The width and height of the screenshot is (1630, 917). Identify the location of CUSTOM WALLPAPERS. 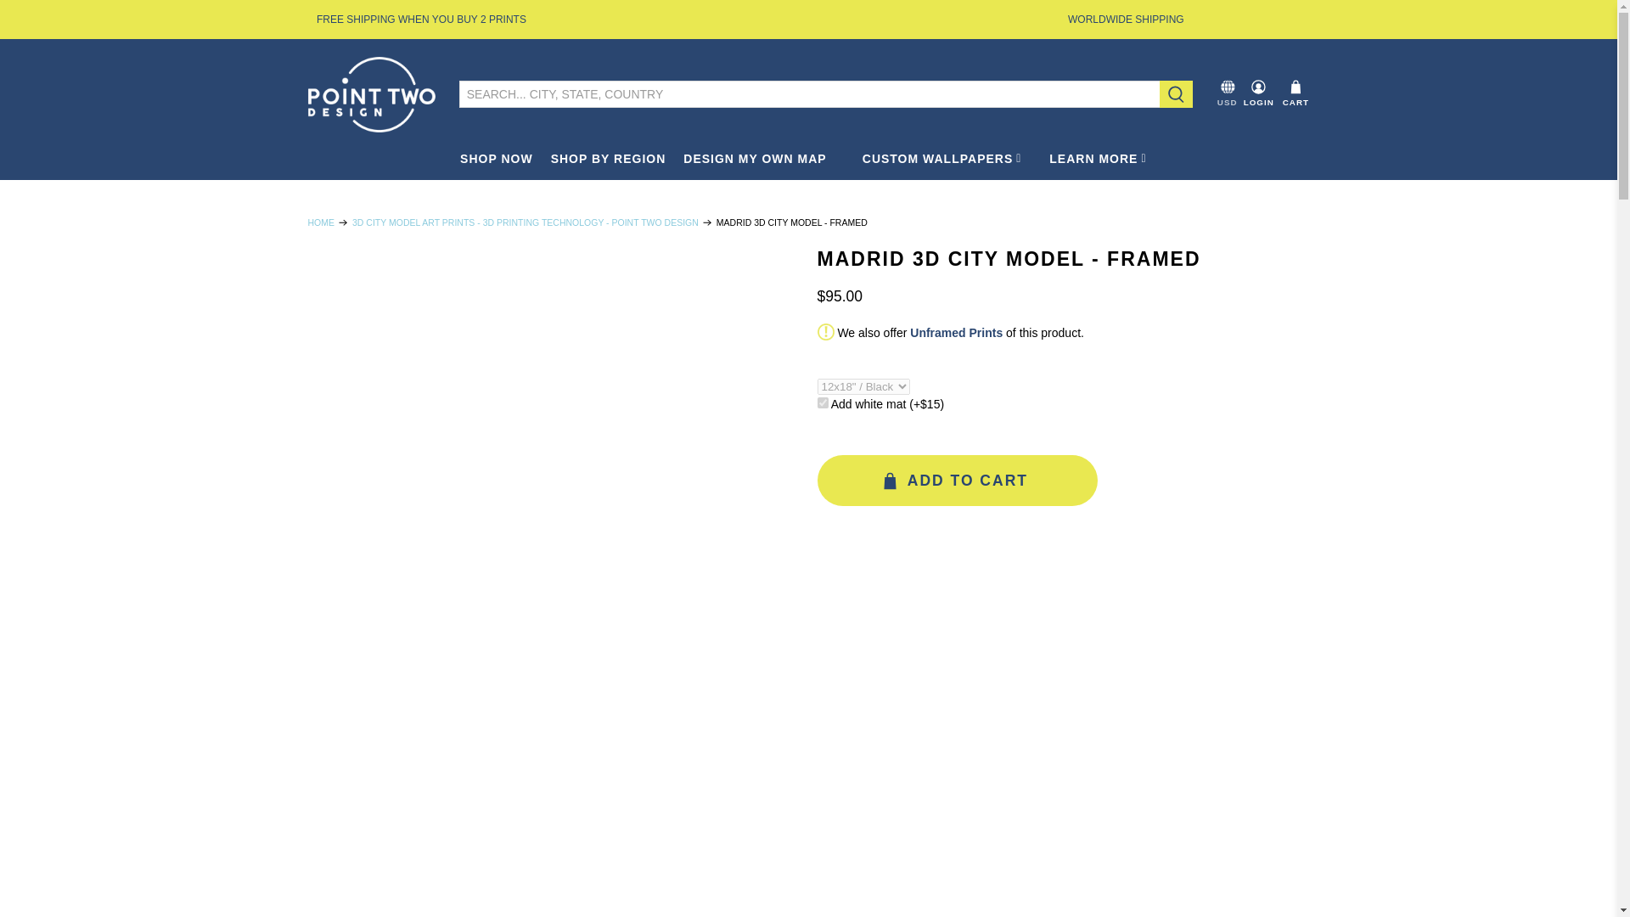
(947, 158).